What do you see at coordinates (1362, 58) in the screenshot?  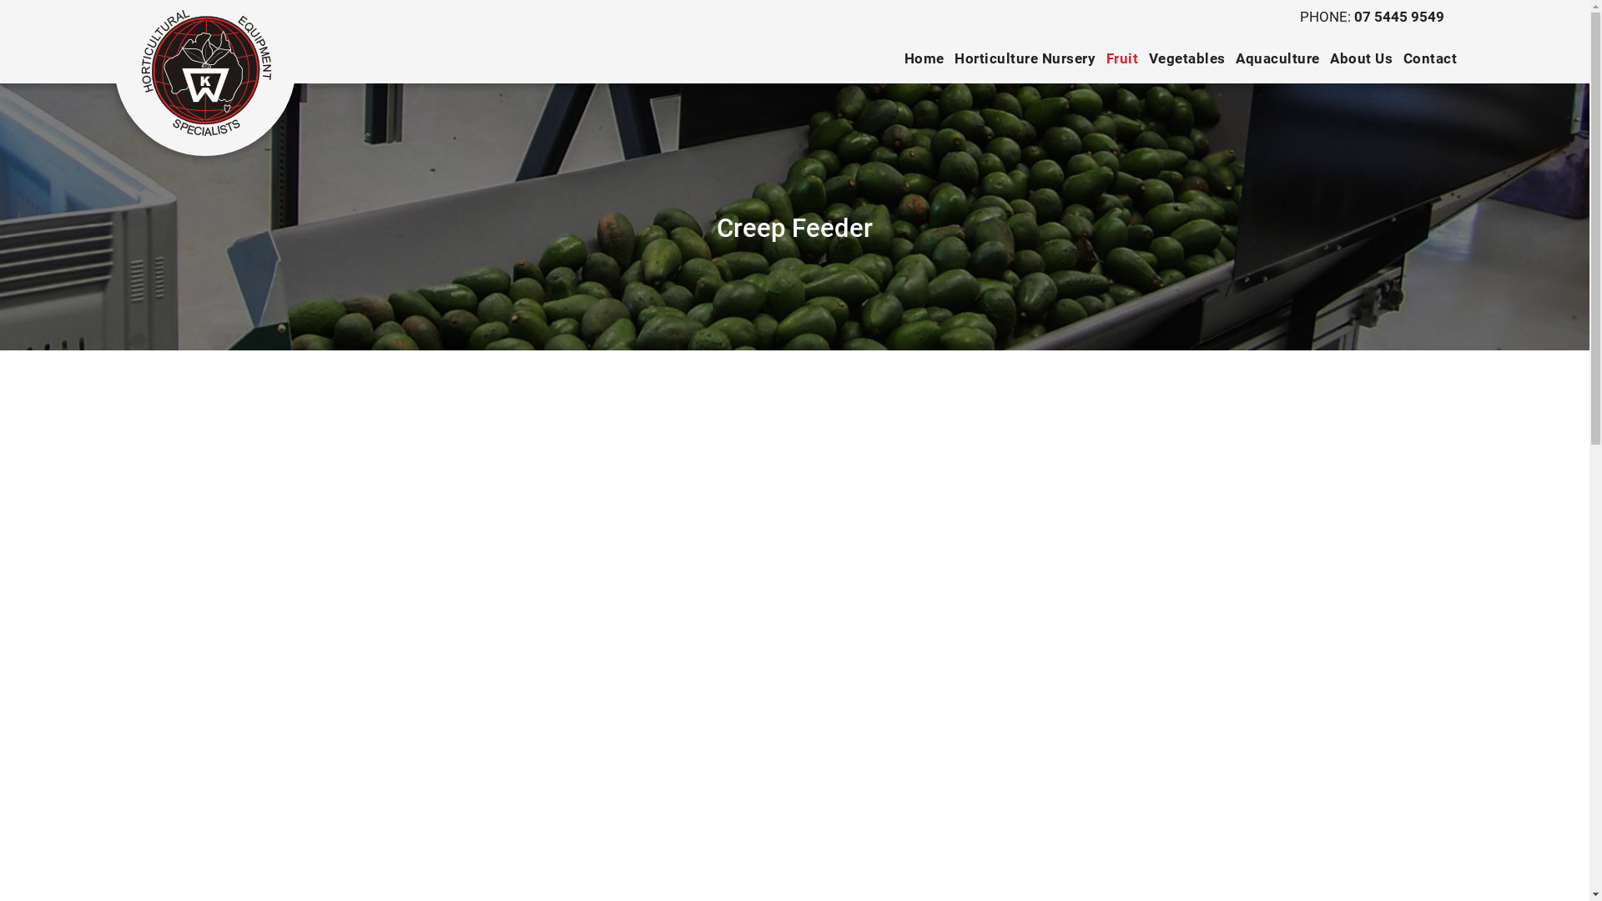 I see `About Us` at bounding box center [1362, 58].